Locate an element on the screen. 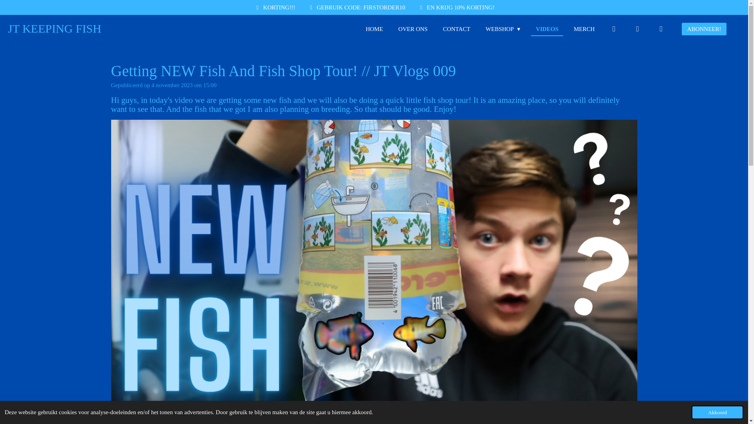 Image resolution: width=754 pixels, height=424 pixels. Bekijk winkelwagen is located at coordinates (661, 29).